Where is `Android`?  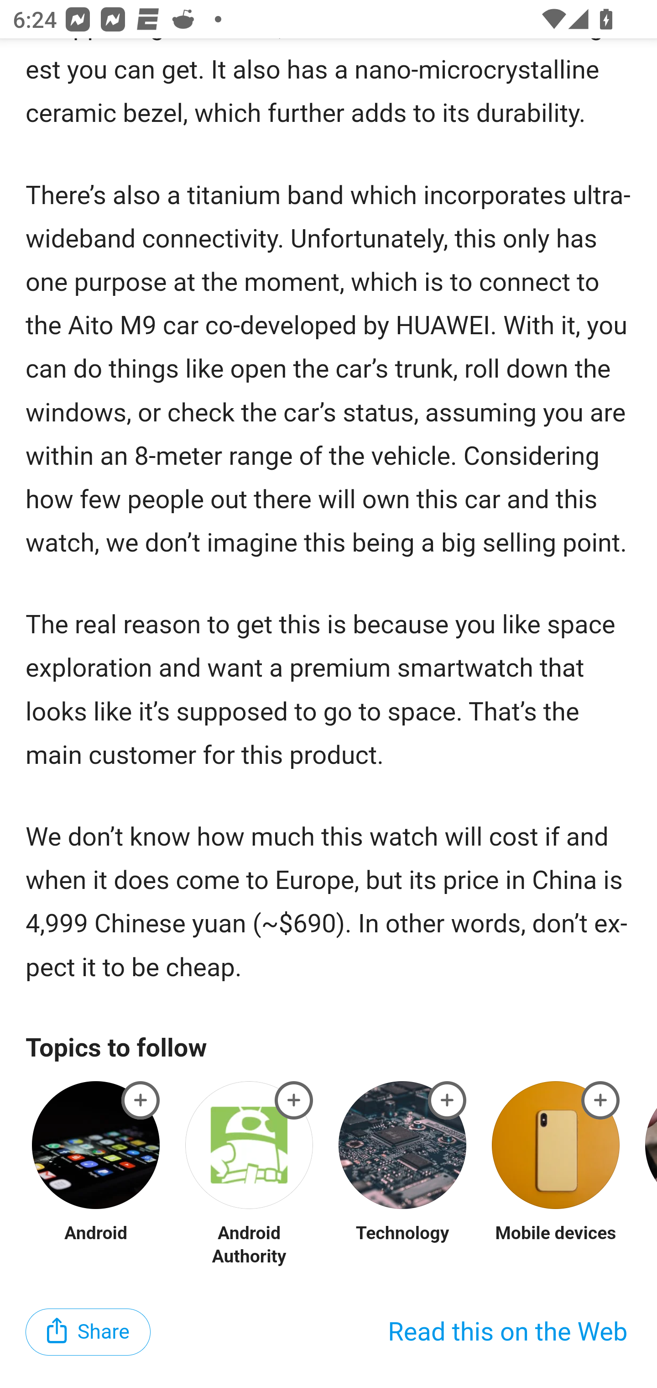 Android is located at coordinates (95, 1234).